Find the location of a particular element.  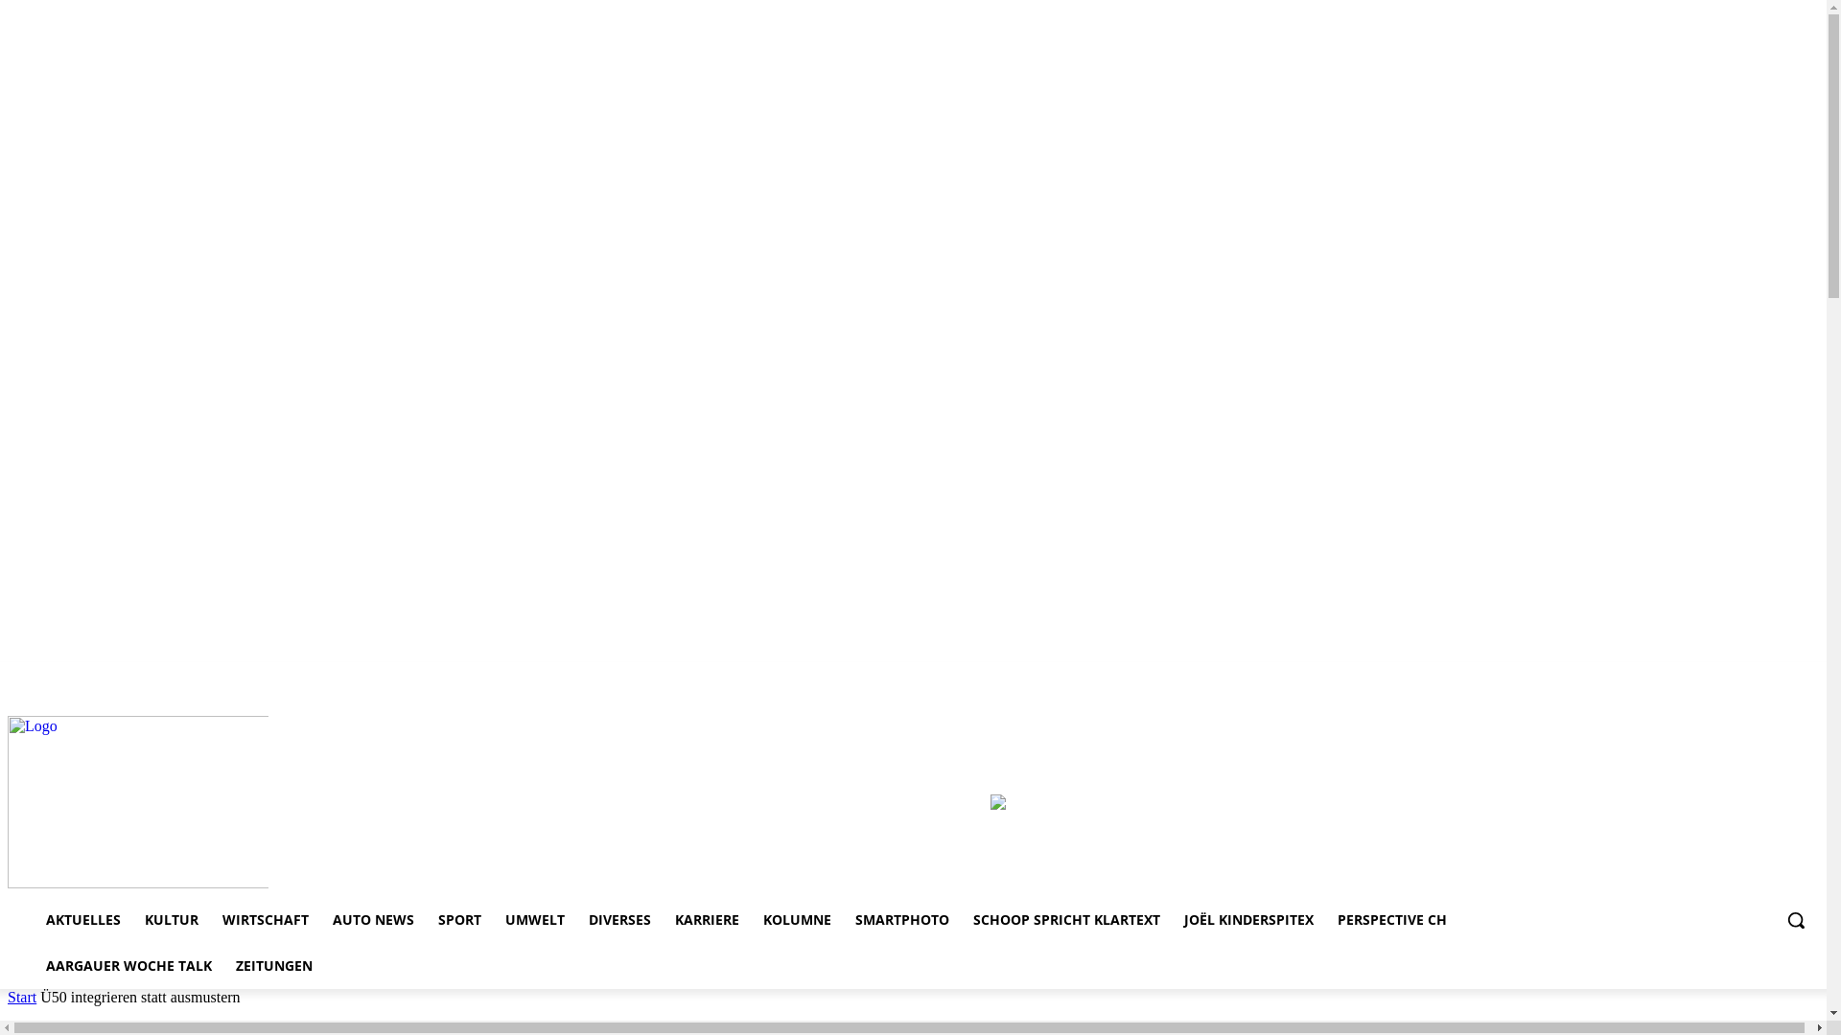

Grosse Perlenausstellung is located at coordinates (998, 805).